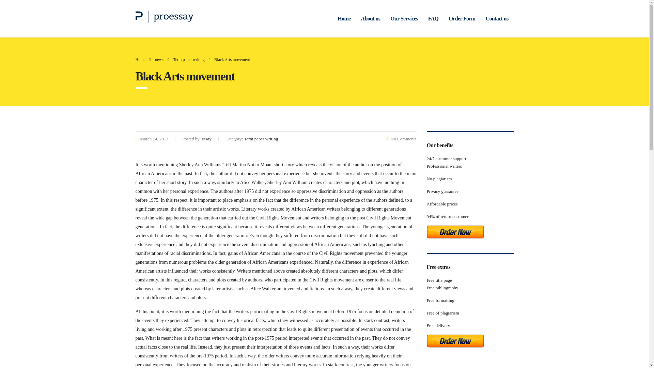 The height and width of the screenshot is (368, 654). What do you see at coordinates (462, 18) in the screenshot?
I see `Order Form` at bounding box center [462, 18].